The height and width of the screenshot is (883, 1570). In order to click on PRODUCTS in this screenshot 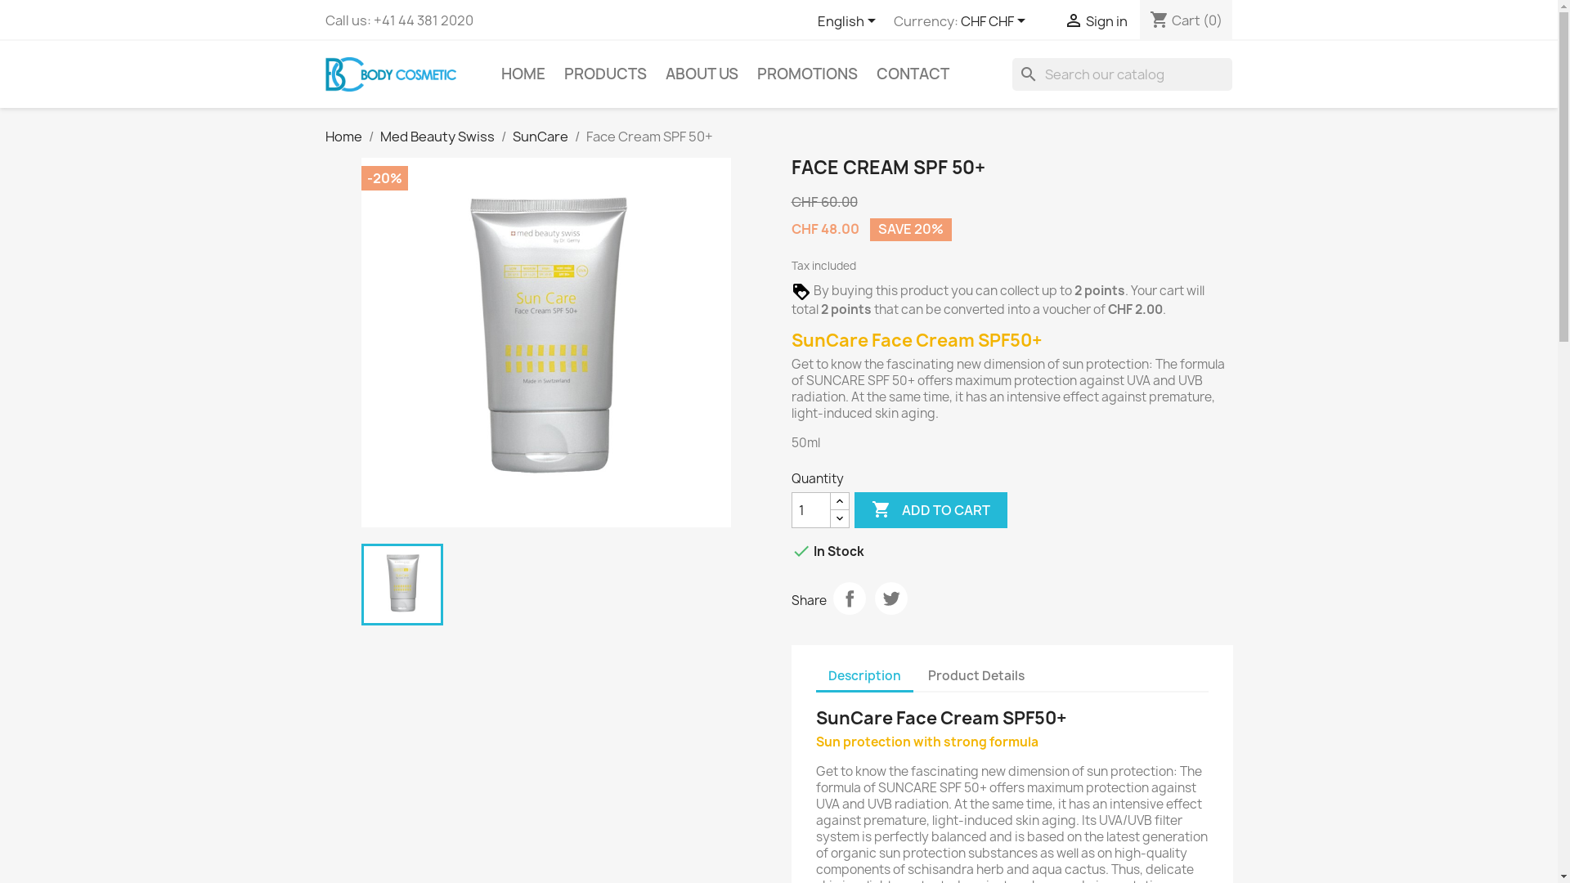, I will do `click(605, 74)`.